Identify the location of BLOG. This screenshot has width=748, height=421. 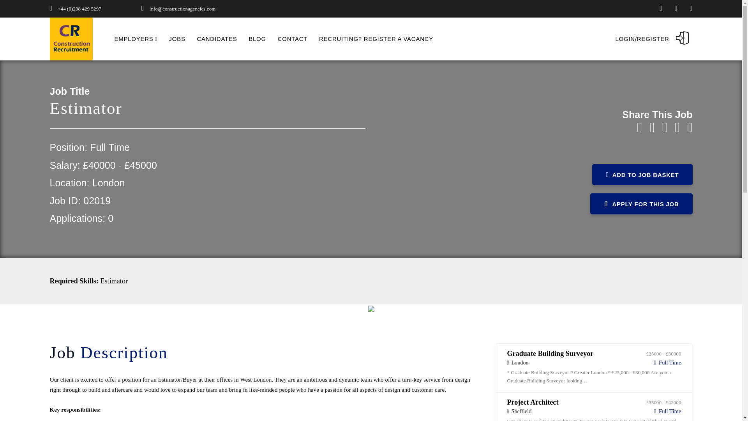
(257, 39).